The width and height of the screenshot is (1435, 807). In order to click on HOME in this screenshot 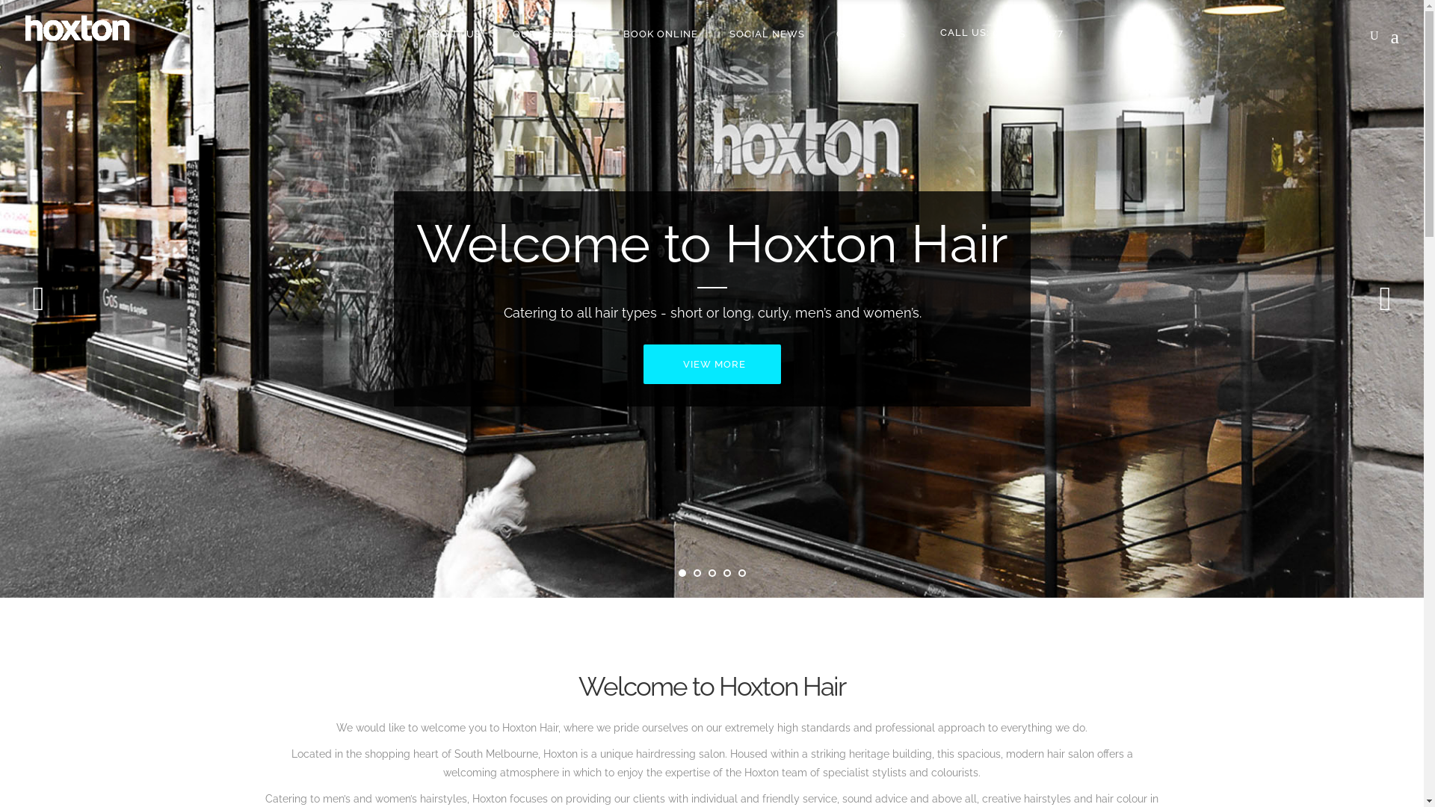, I will do `click(377, 33)`.